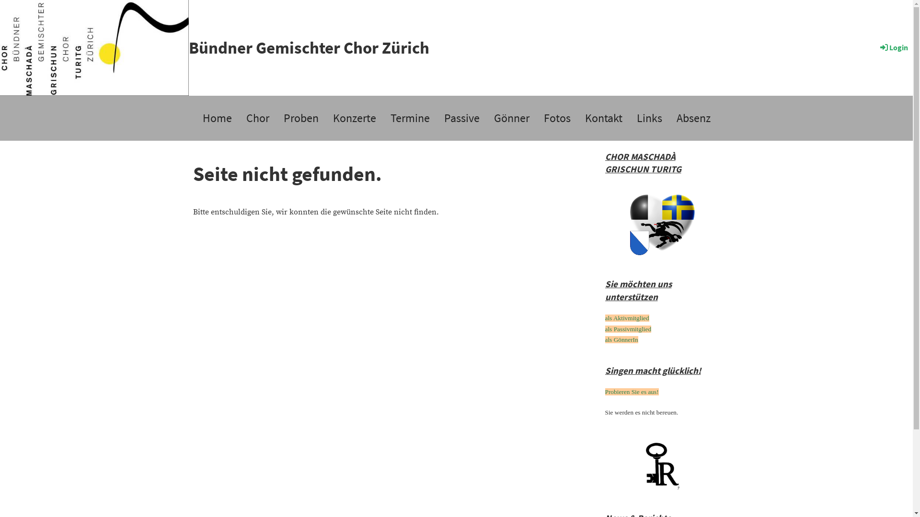 This screenshot has height=517, width=920. I want to click on Proben, so click(301, 118).